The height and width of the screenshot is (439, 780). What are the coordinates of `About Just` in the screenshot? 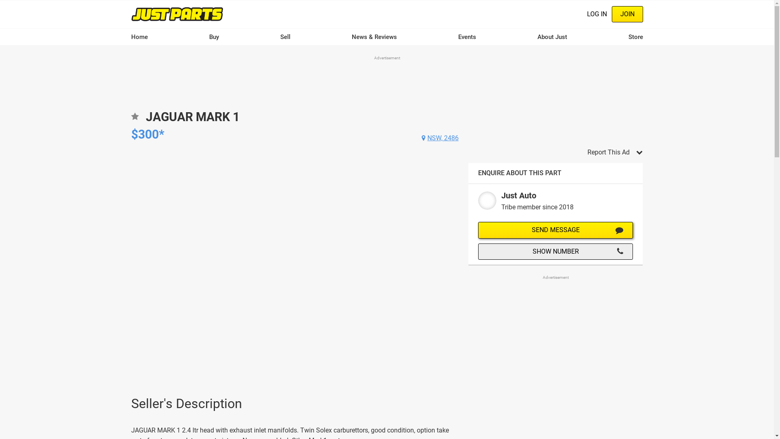 It's located at (552, 37).